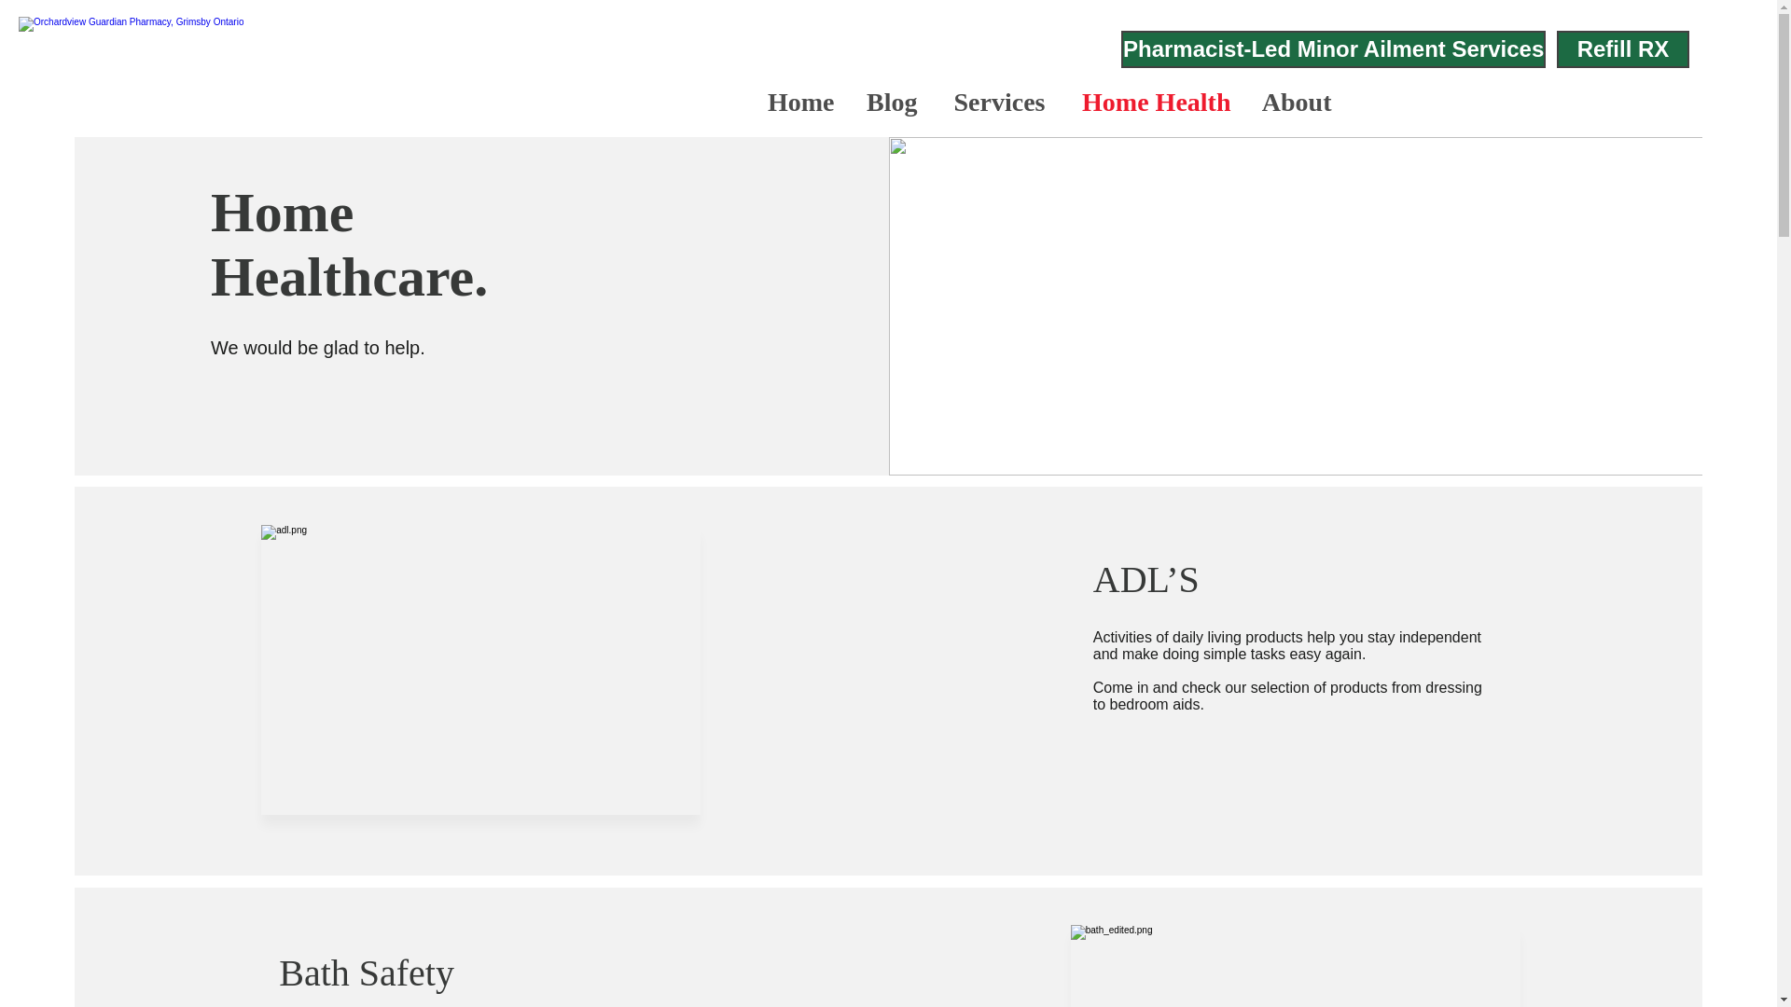 The height and width of the screenshot is (1007, 1791). What do you see at coordinates (1622, 49) in the screenshot?
I see `Refill RX` at bounding box center [1622, 49].